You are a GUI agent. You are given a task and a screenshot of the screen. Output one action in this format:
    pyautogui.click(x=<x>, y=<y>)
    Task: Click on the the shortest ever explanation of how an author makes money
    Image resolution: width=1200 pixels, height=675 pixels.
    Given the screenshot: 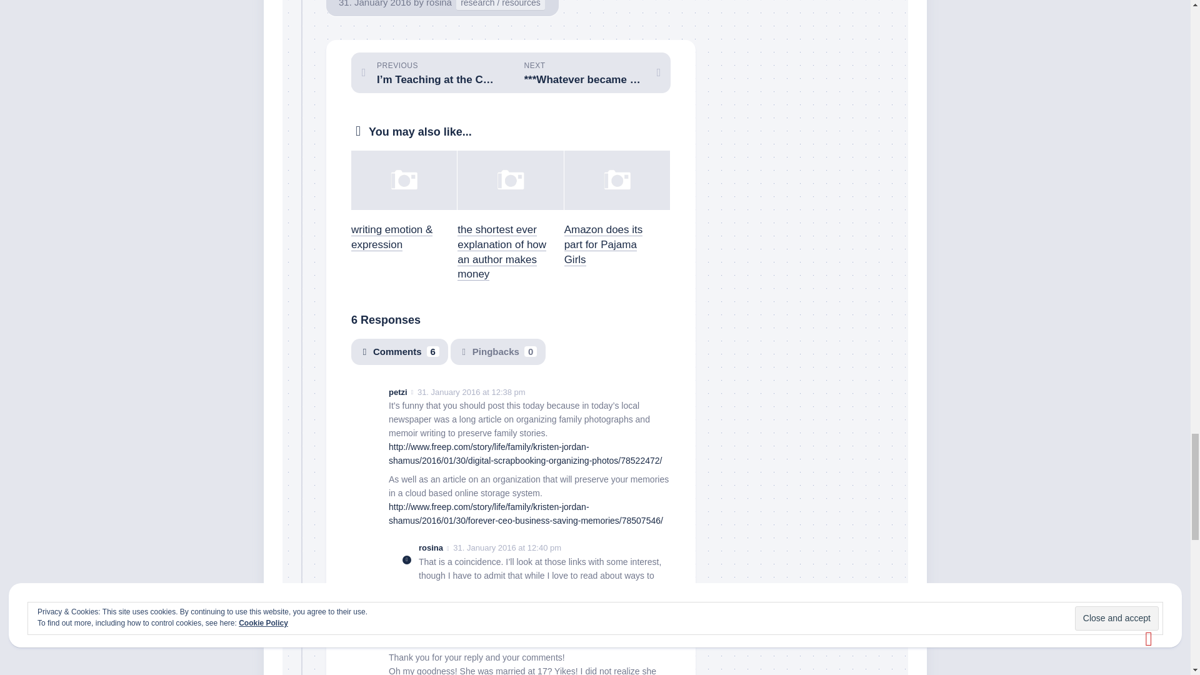 What is the action you would take?
    pyautogui.click(x=501, y=251)
    